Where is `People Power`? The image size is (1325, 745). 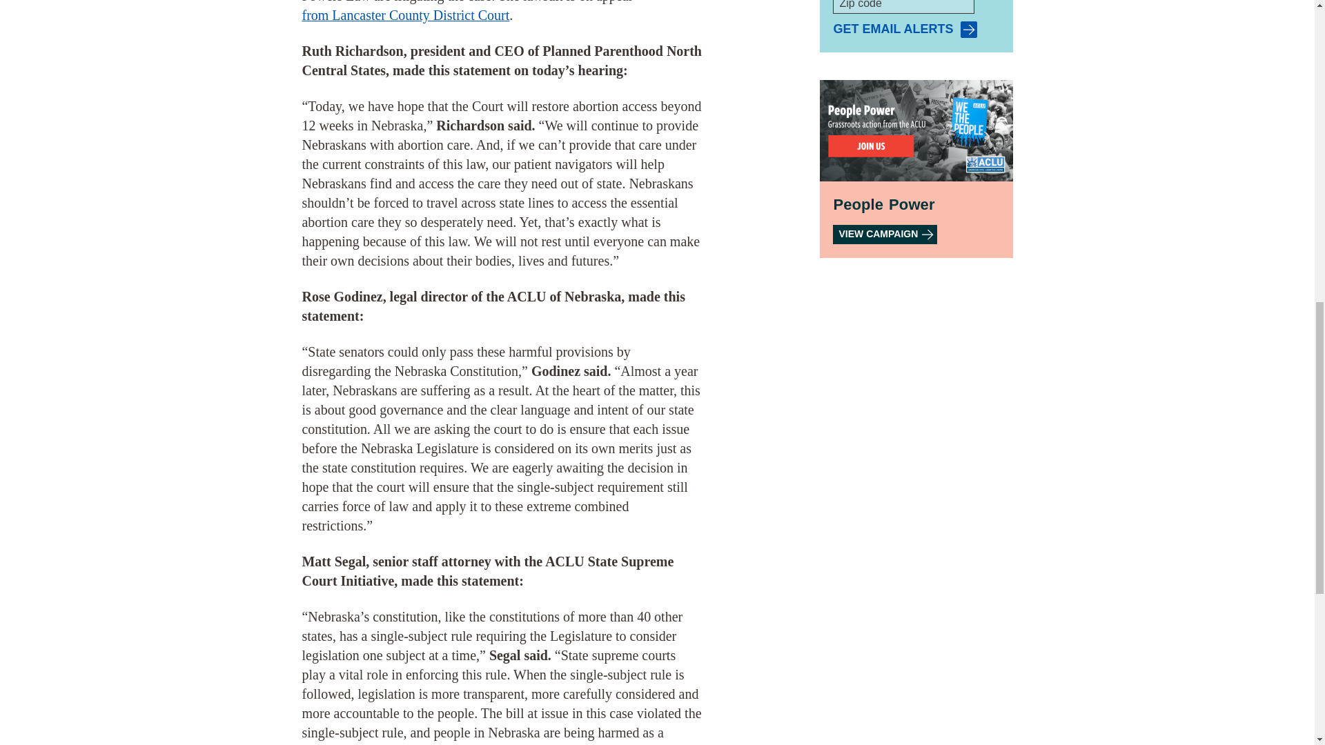 People Power is located at coordinates (885, 235).